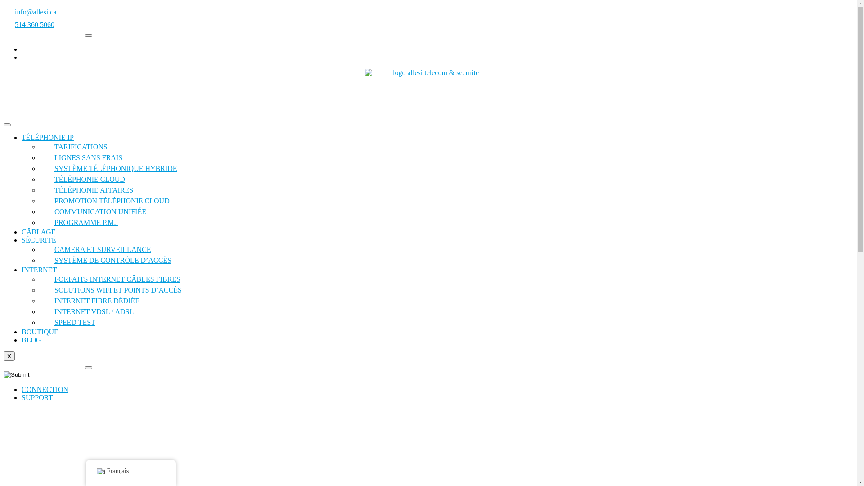  What do you see at coordinates (432, 22) in the screenshot?
I see `514 360 5060` at bounding box center [432, 22].